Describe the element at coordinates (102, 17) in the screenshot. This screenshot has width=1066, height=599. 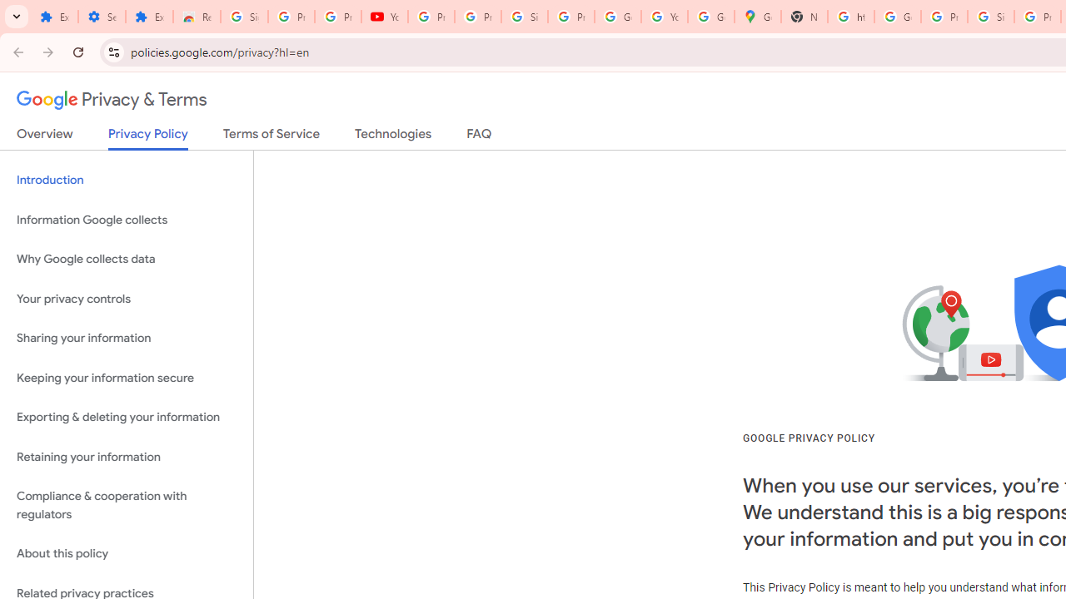
I see `Settings` at that location.